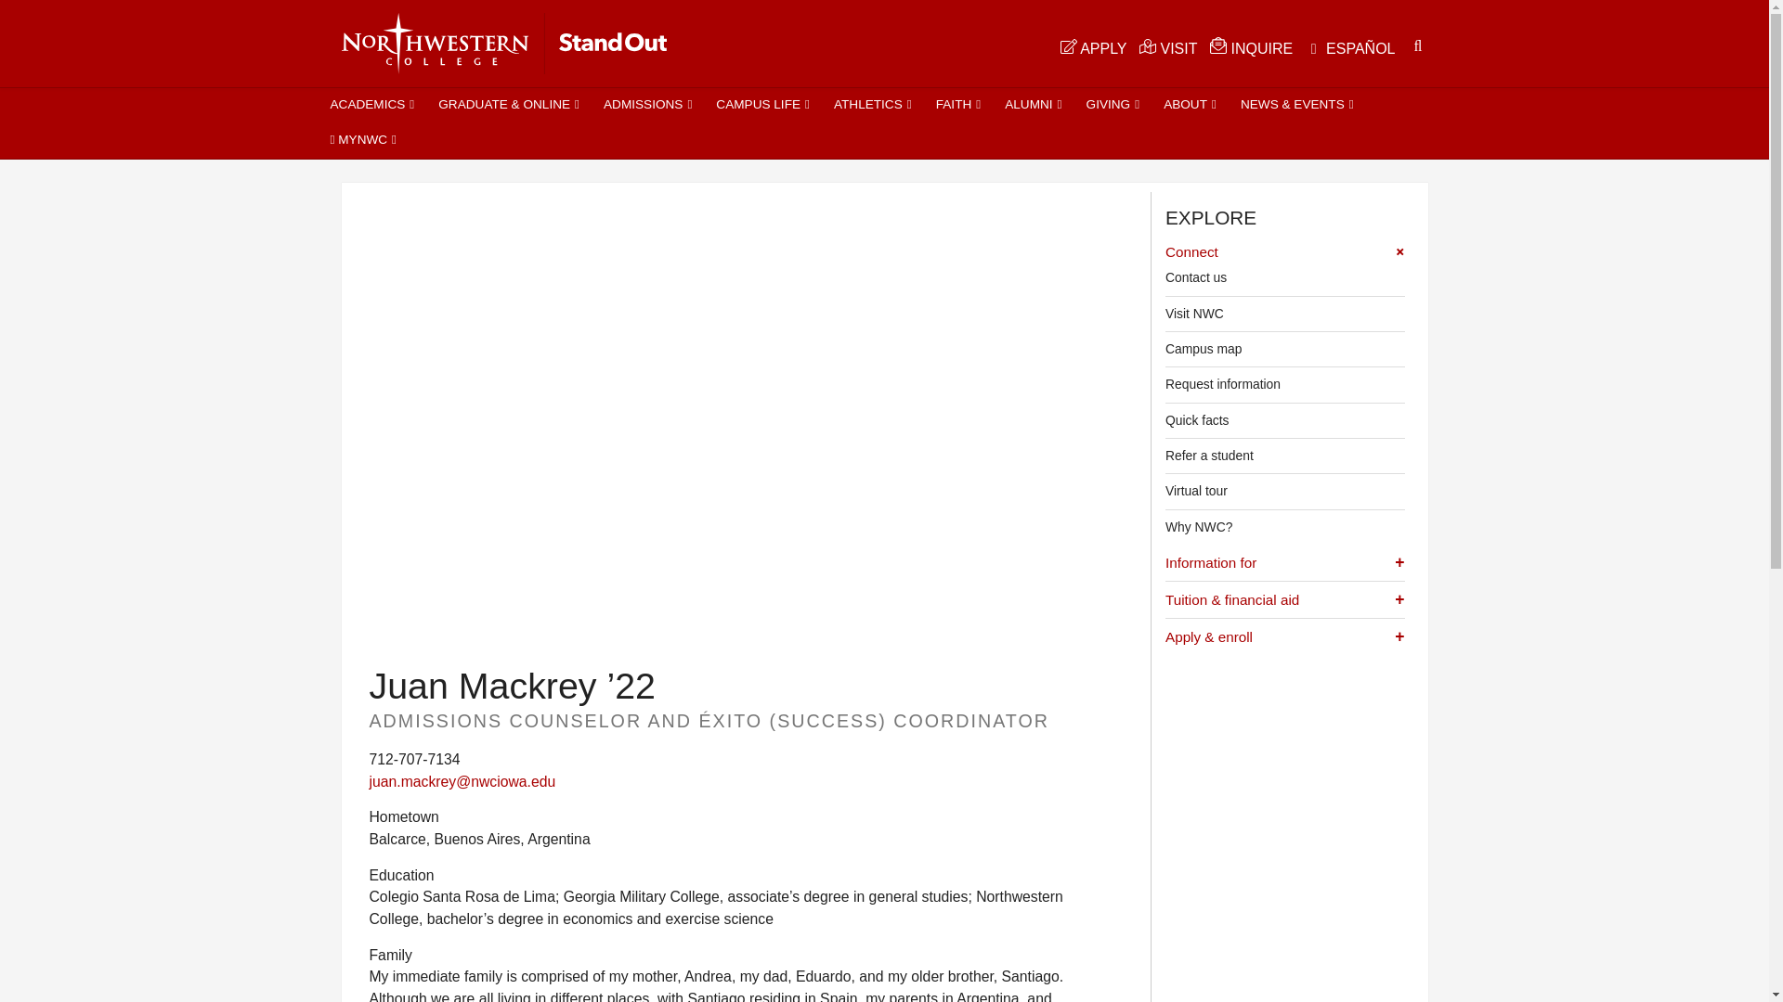 The image size is (1783, 1002). I want to click on Request more information about Northwestern, so click(1251, 46).